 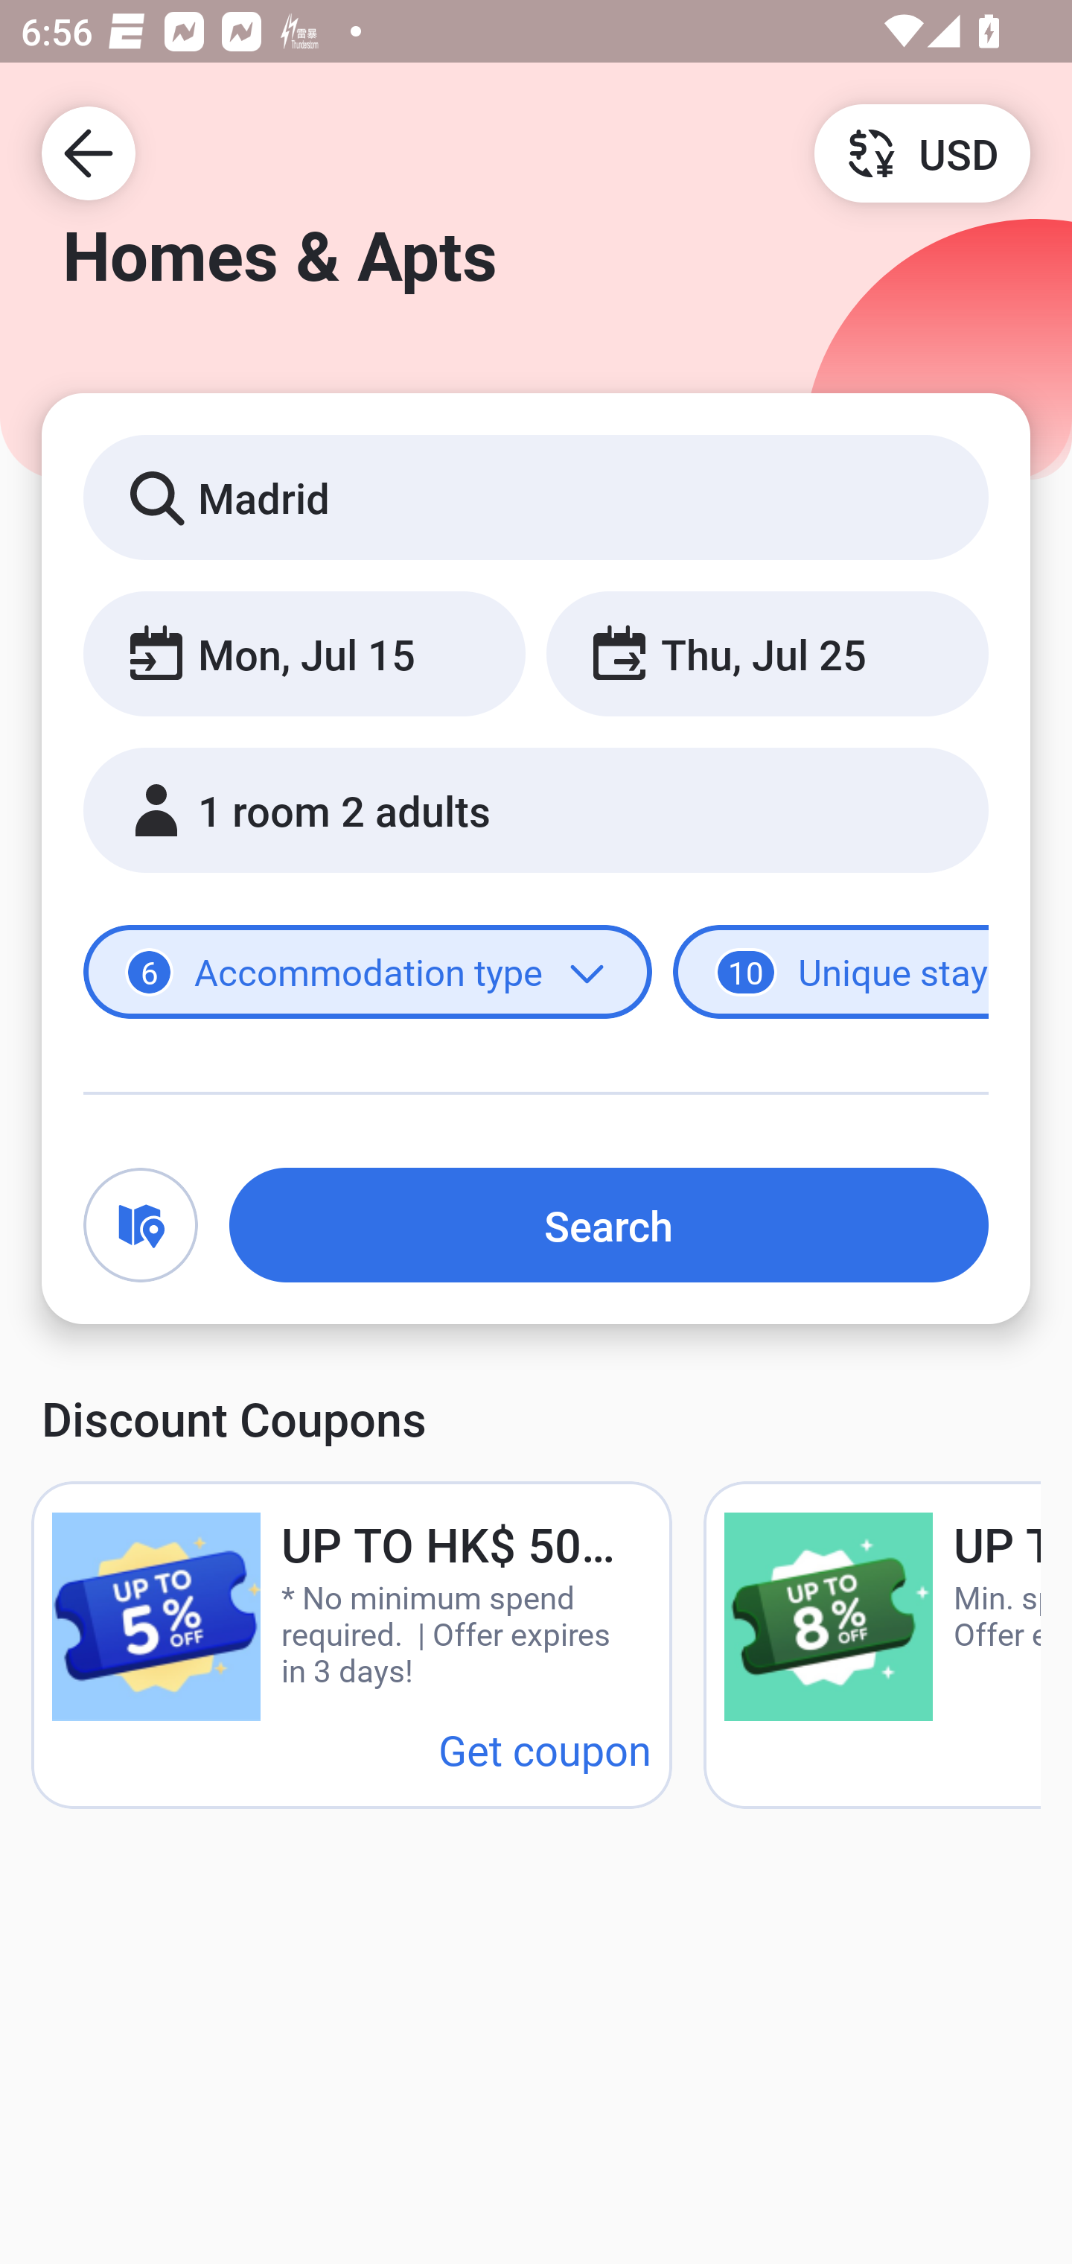 I want to click on 10 Unique stays, so click(x=831, y=973).